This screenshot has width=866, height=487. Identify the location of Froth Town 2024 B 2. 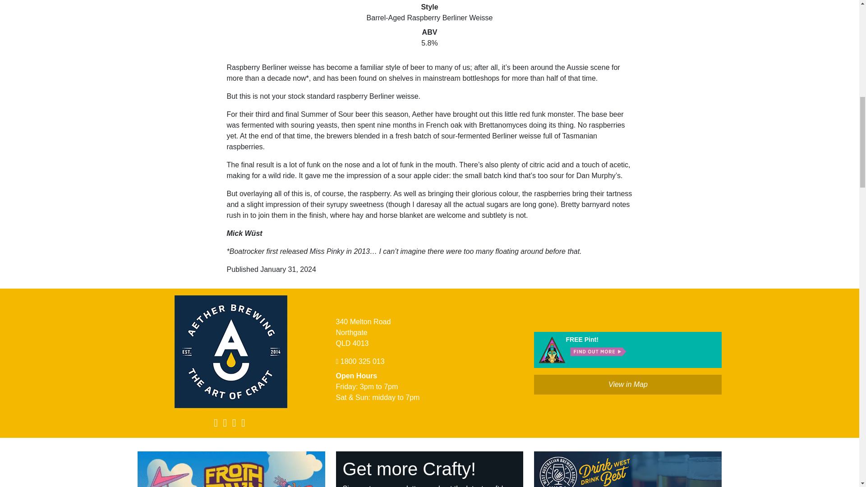
(231, 469).